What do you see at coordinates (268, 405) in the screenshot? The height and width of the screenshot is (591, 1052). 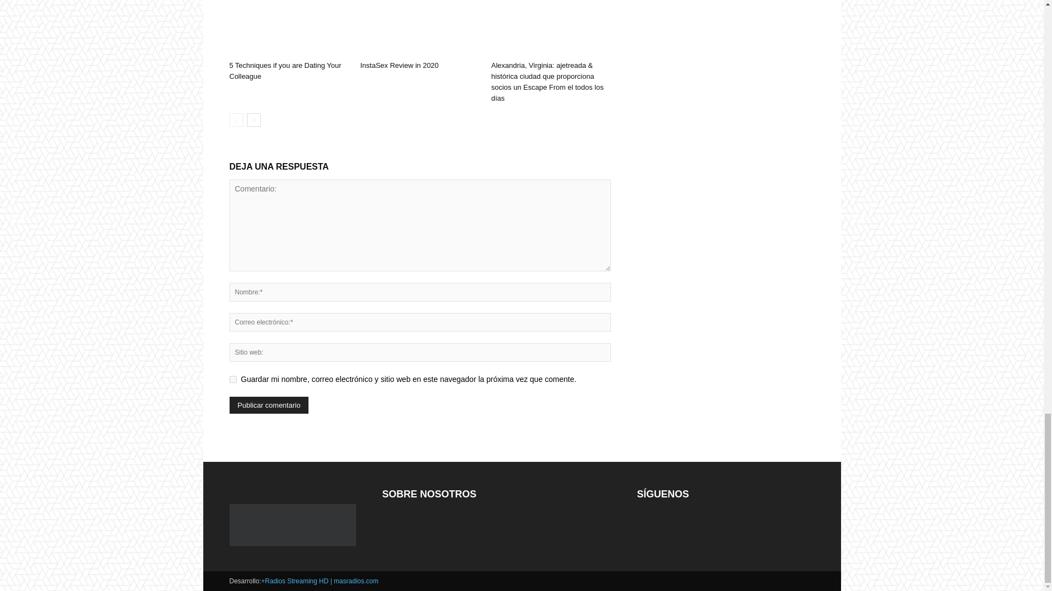 I see `Publicar comentario` at bounding box center [268, 405].